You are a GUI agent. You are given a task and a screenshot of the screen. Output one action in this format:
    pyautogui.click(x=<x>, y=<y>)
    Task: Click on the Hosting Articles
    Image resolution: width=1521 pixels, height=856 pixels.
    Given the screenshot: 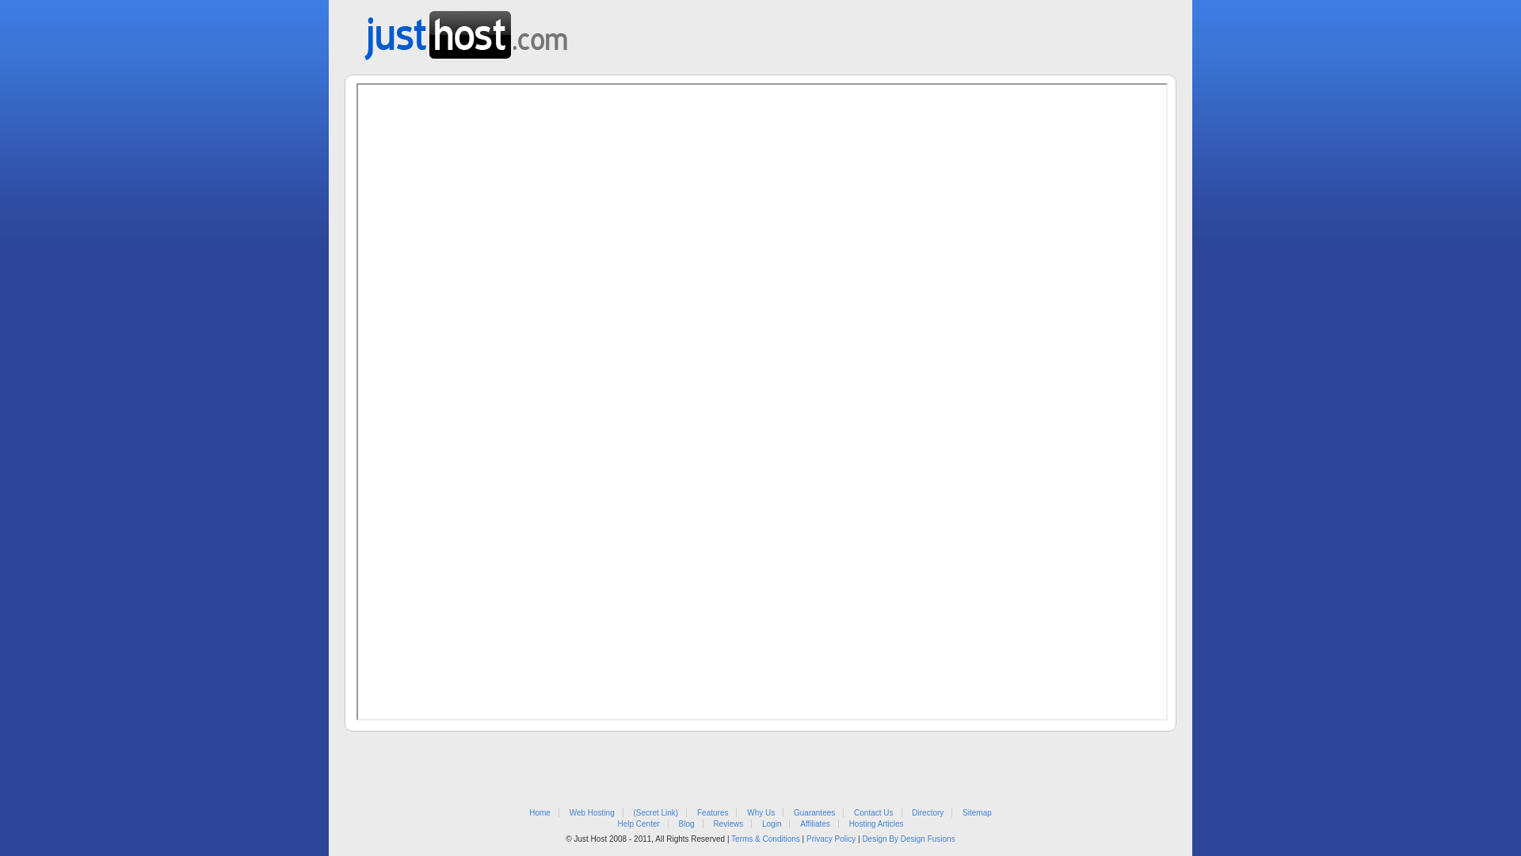 What is the action you would take?
    pyautogui.click(x=876, y=824)
    